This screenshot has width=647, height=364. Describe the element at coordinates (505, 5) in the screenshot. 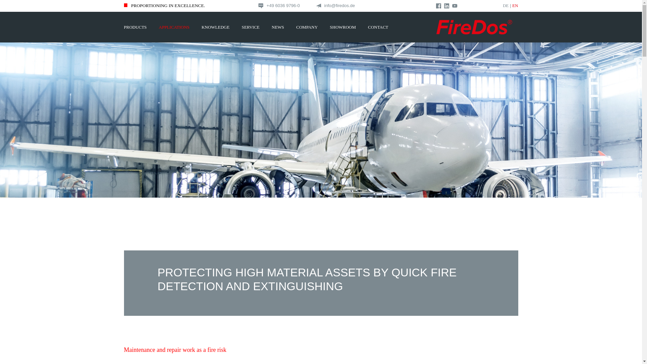

I see `DE` at that location.